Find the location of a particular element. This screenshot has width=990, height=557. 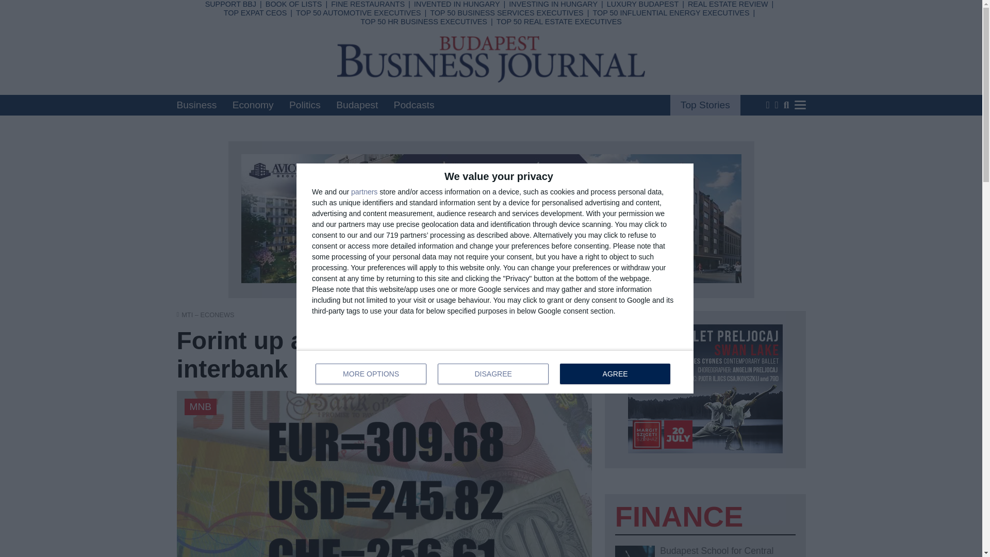

SUPPORT BBJ is located at coordinates (230, 4).